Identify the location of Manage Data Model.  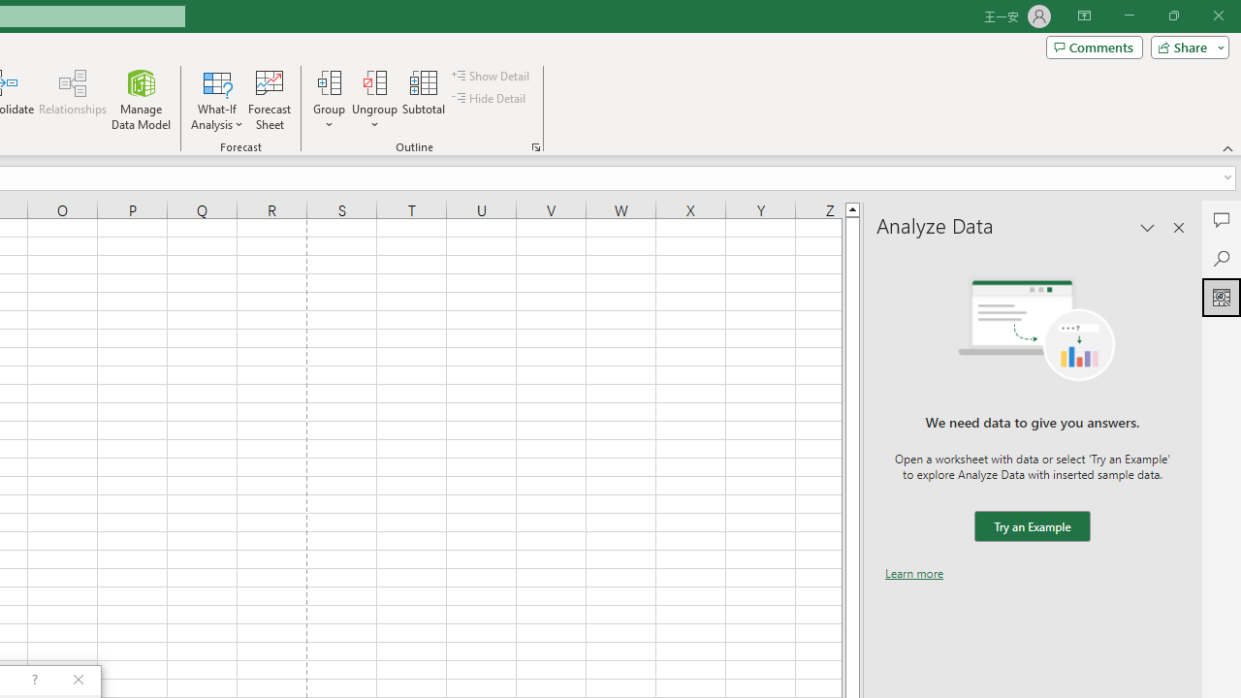
(142, 99).